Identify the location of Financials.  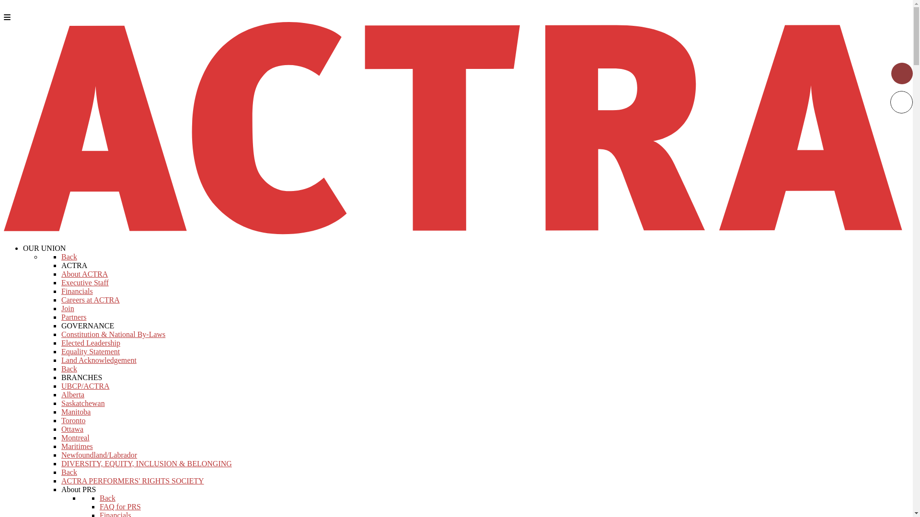
(77, 291).